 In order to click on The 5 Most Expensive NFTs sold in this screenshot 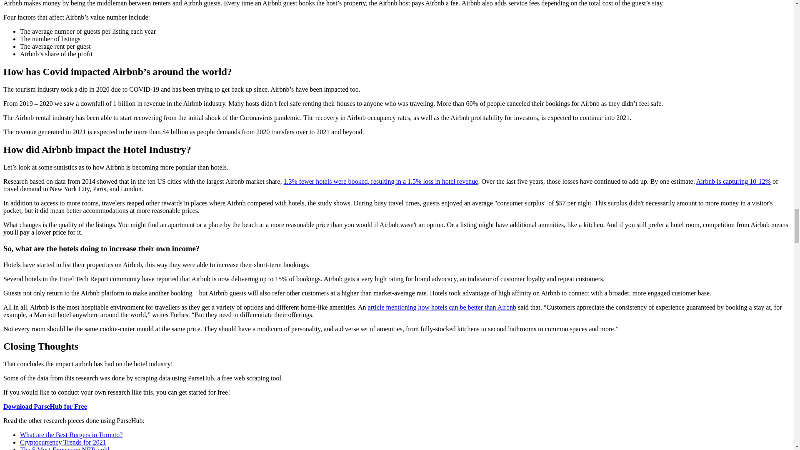, I will do `click(64, 448)`.